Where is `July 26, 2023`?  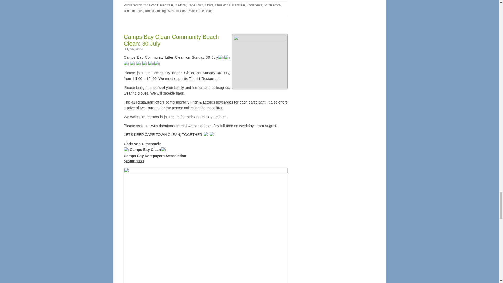 July 26, 2023 is located at coordinates (133, 49).